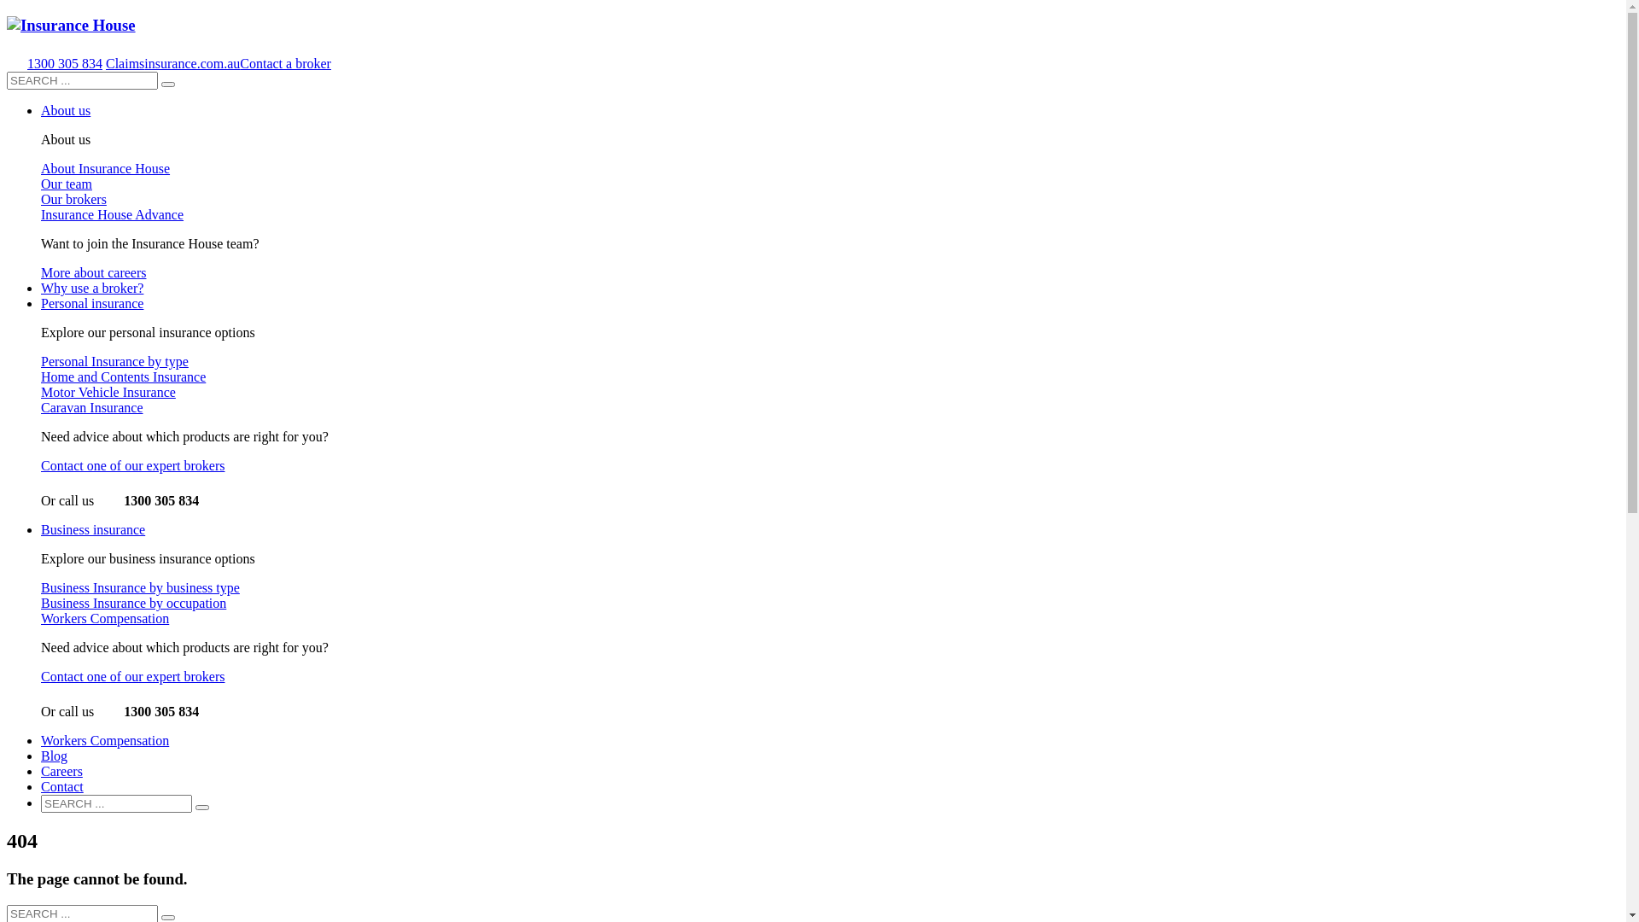 The width and height of the screenshot is (1639, 922). Describe the element at coordinates (140, 587) in the screenshot. I see `Business Insurance by business type` at that location.